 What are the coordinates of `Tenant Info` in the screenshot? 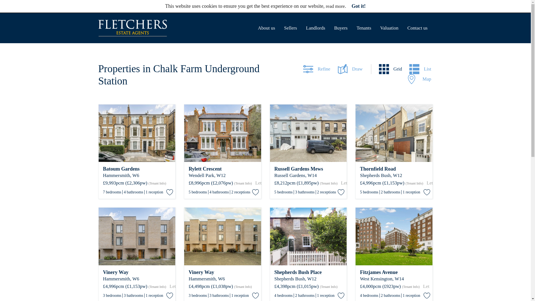 It's located at (157, 183).